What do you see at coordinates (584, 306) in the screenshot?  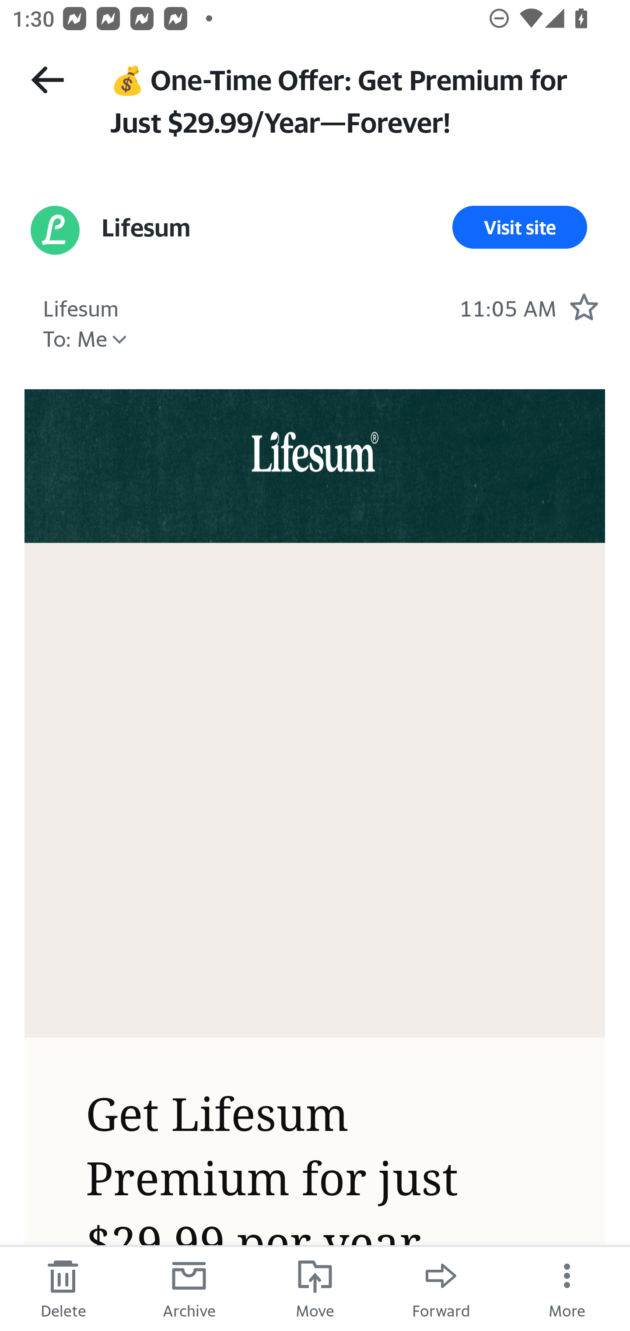 I see `Mark as starred.` at bounding box center [584, 306].